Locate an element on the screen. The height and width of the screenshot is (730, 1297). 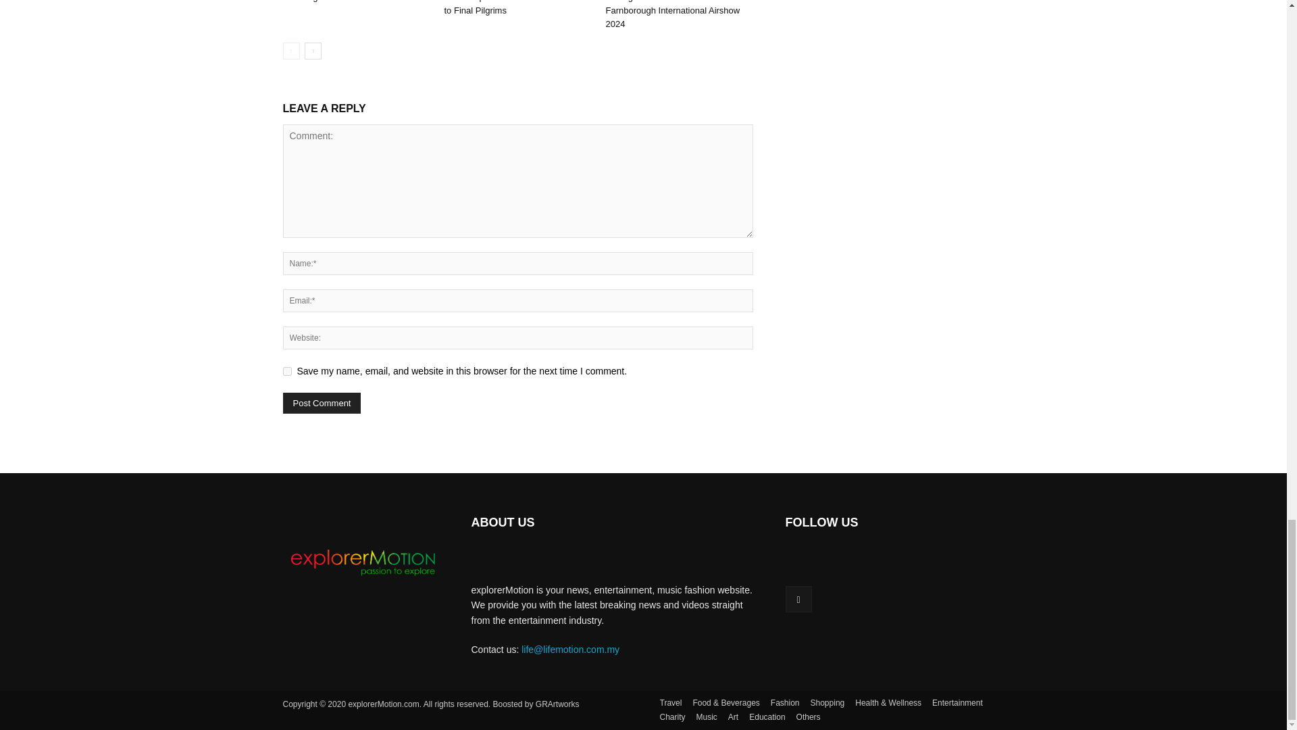
yes is located at coordinates (286, 372).